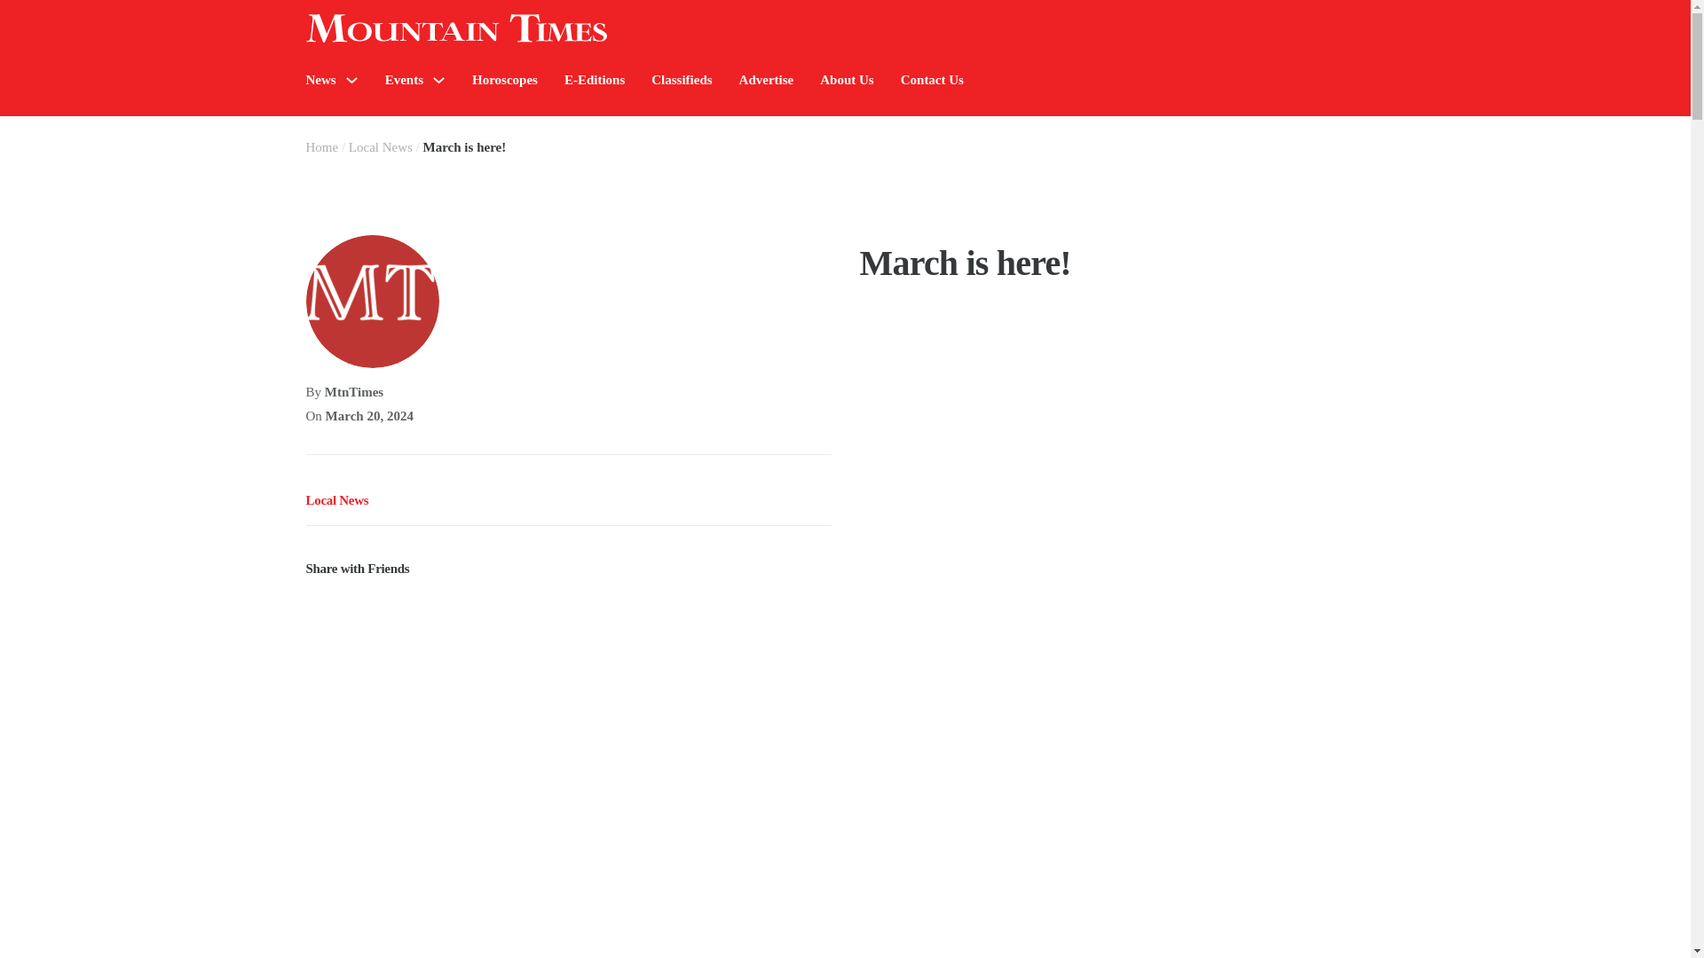 Image resolution: width=1704 pixels, height=958 pixels. What do you see at coordinates (335, 500) in the screenshot?
I see `Local News` at bounding box center [335, 500].